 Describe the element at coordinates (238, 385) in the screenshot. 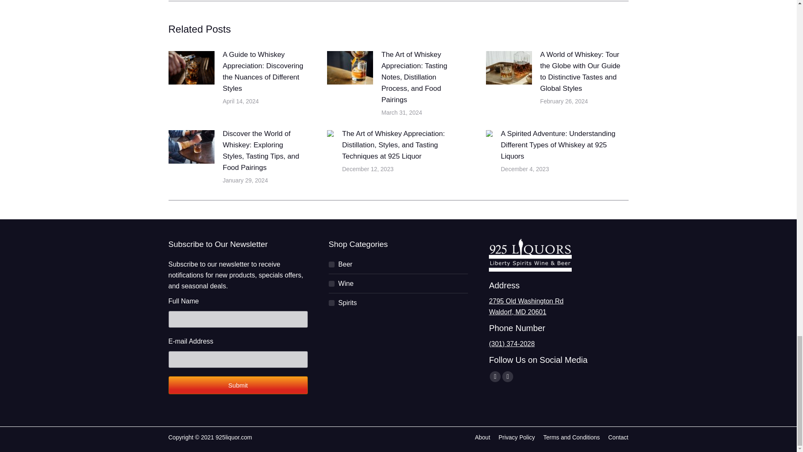

I see `Submit` at that location.